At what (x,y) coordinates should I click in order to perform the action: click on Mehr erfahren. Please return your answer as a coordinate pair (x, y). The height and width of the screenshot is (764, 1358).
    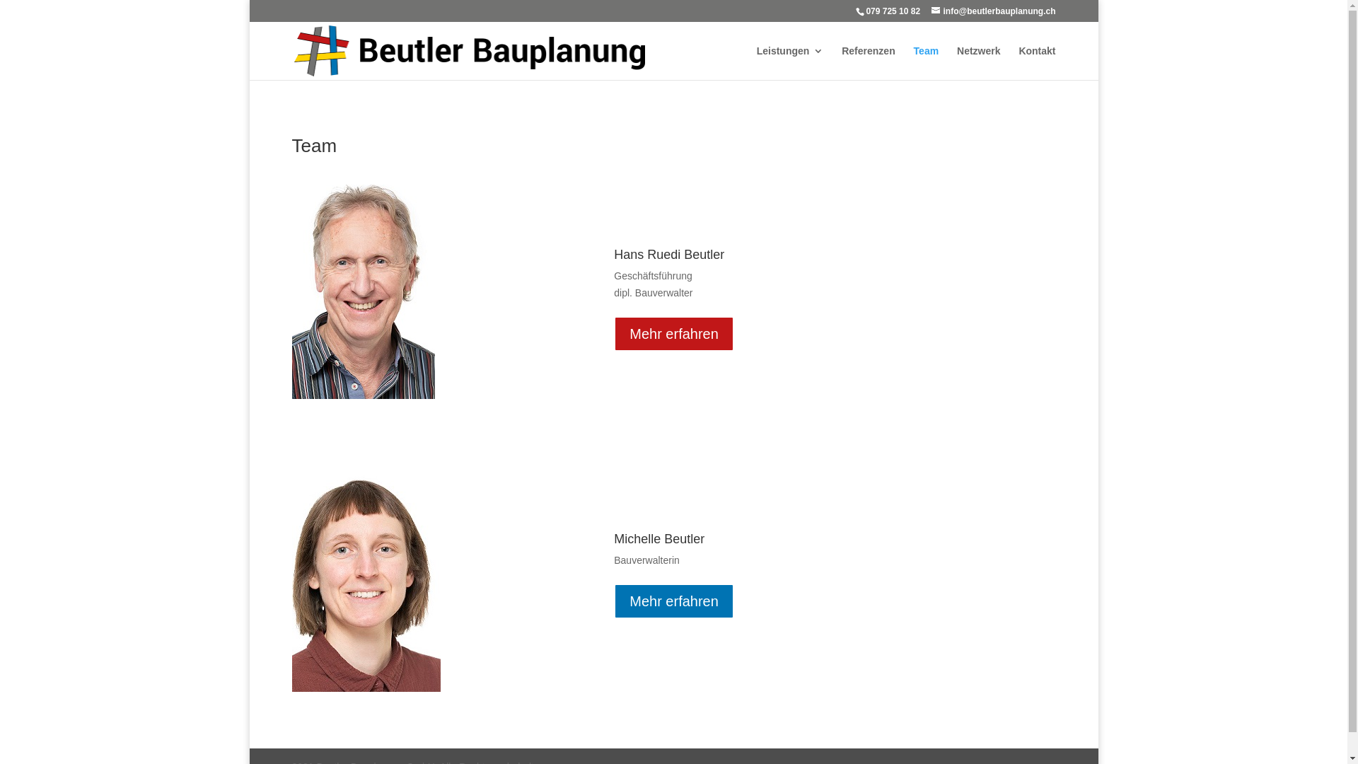
    Looking at the image, I should click on (674, 601).